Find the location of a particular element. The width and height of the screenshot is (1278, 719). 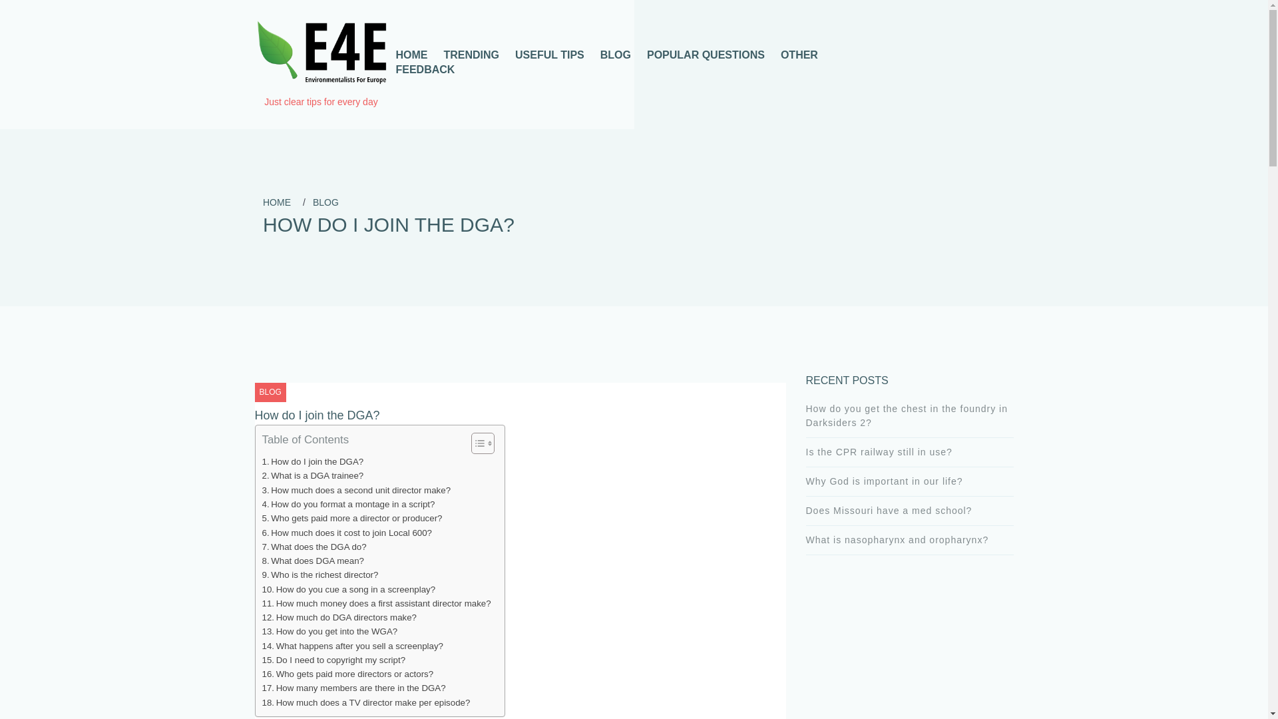

What does DGA mean? is located at coordinates (313, 561).